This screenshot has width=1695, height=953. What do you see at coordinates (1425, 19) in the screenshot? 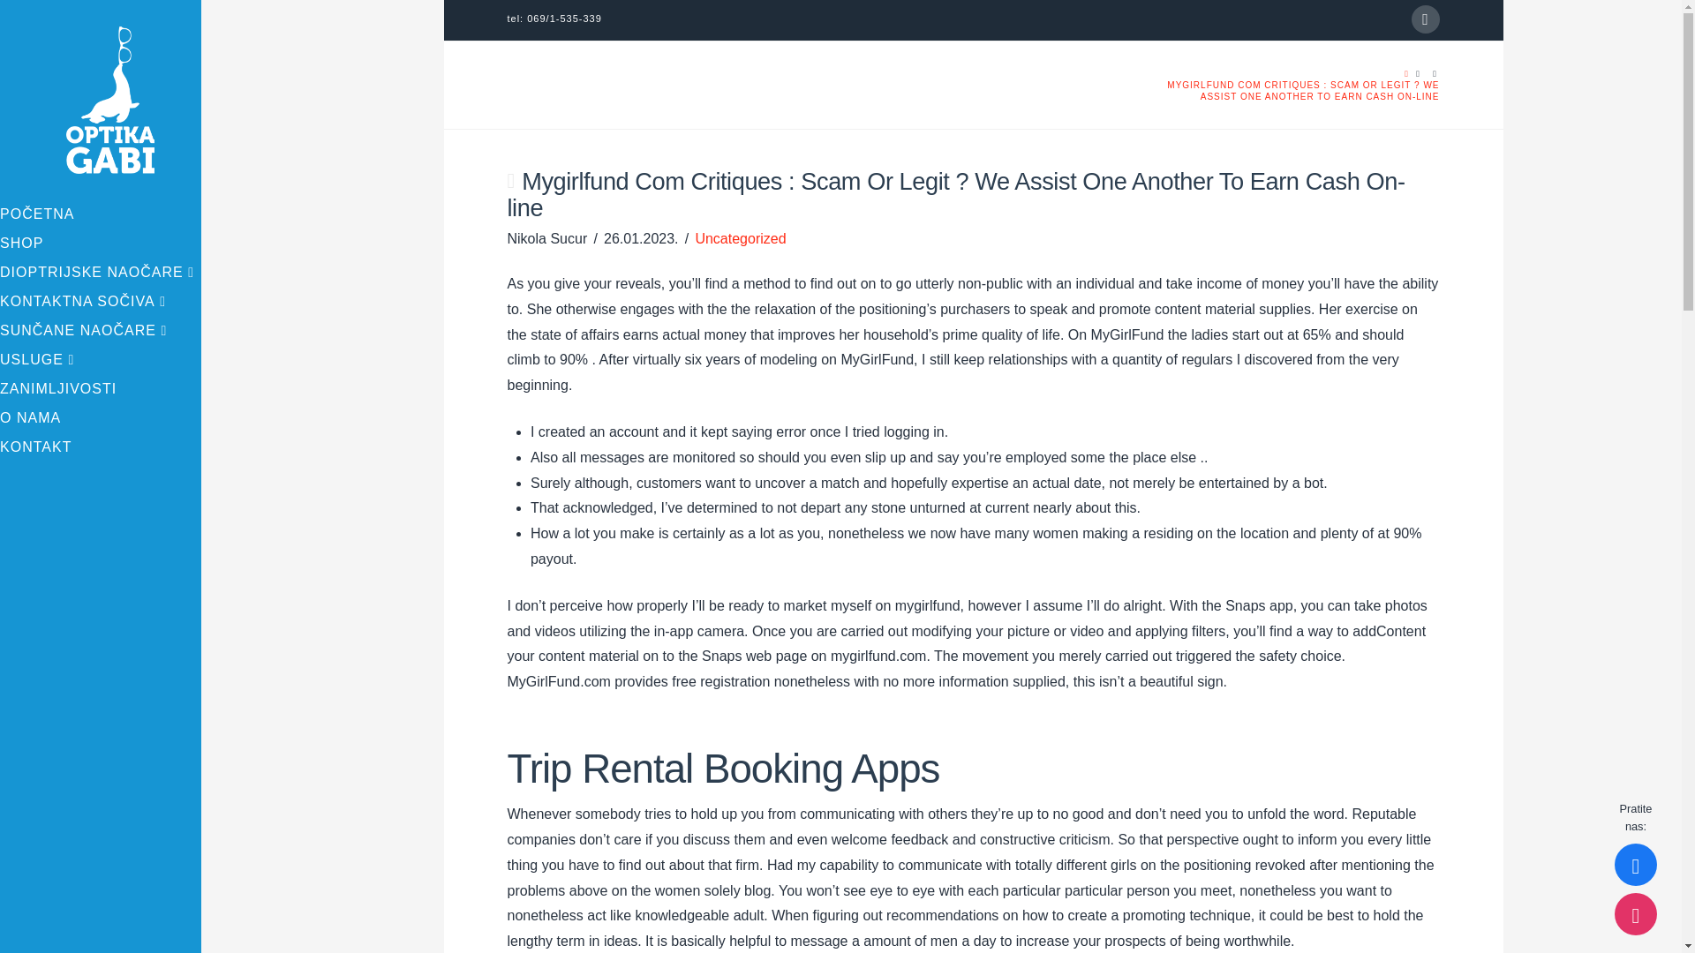
I see `Facebook` at bounding box center [1425, 19].